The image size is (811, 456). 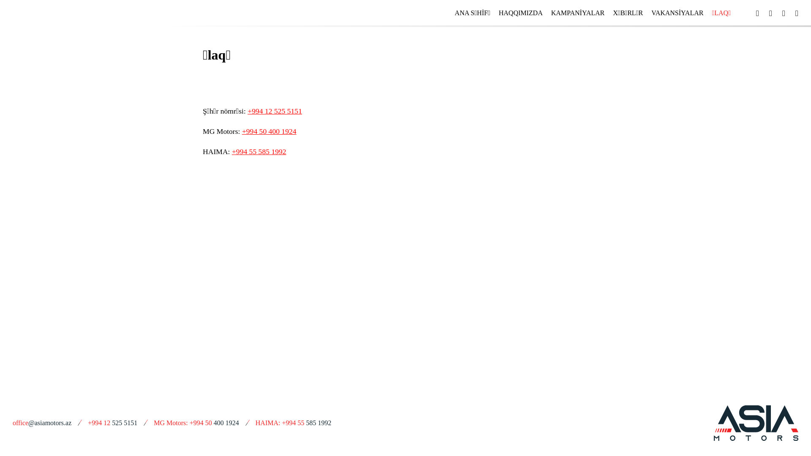 What do you see at coordinates (47, 422) in the screenshot?
I see `office@asiamotors.az` at bounding box center [47, 422].